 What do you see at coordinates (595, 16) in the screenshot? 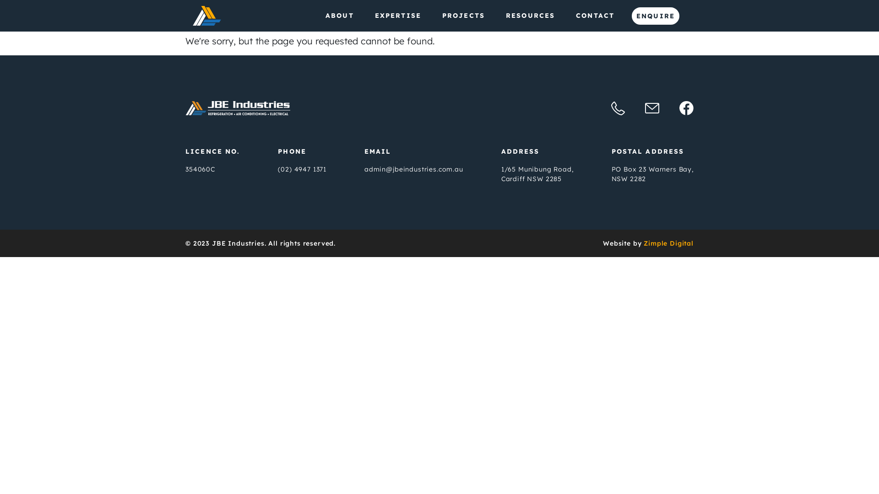
I see `CONTACT` at bounding box center [595, 16].